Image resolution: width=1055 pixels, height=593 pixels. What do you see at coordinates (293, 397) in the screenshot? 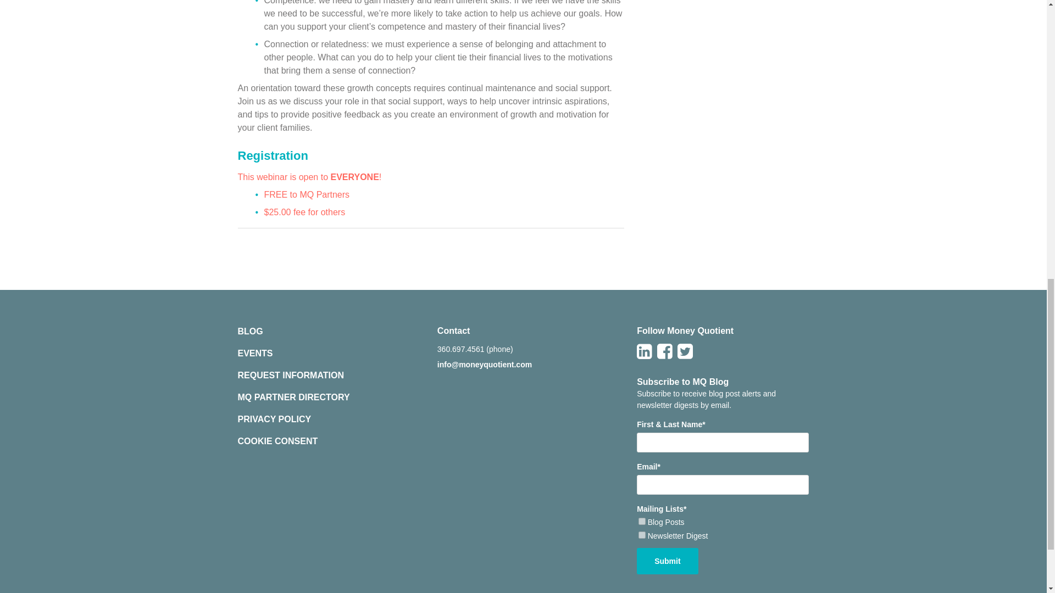
I see `MQ PARTNER DIRECTORY` at bounding box center [293, 397].